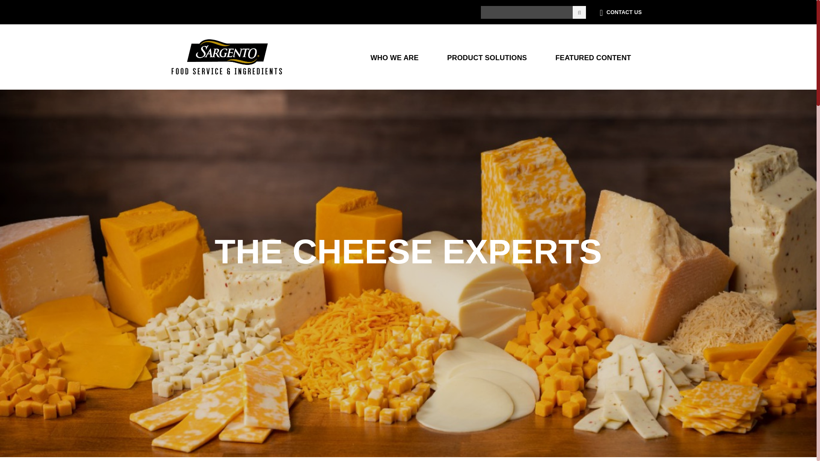  What do you see at coordinates (226, 57) in the screenshot?
I see `Go to the Home Page` at bounding box center [226, 57].